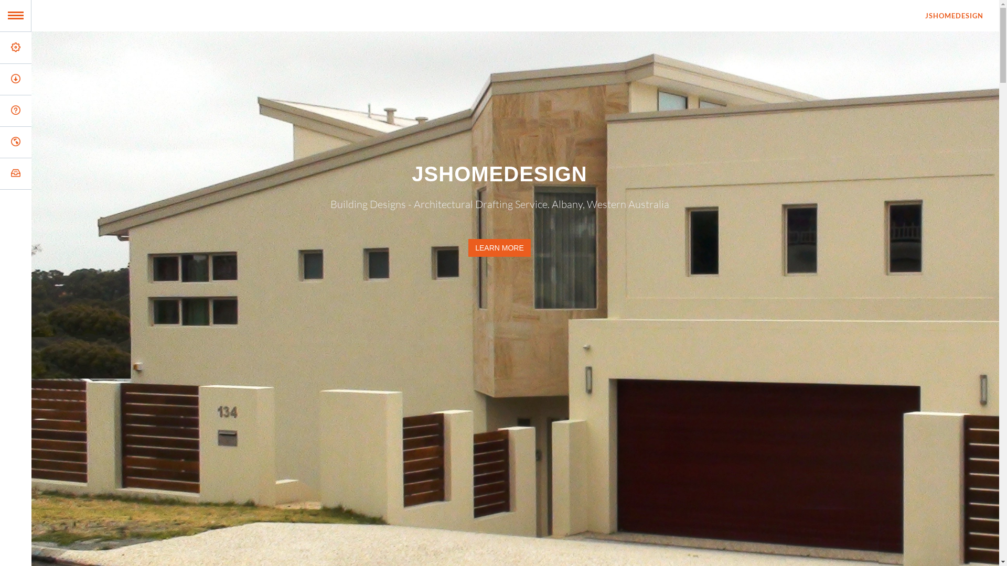  Describe the element at coordinates (93, 173) in the screenshot. I see `Contact` at that location.